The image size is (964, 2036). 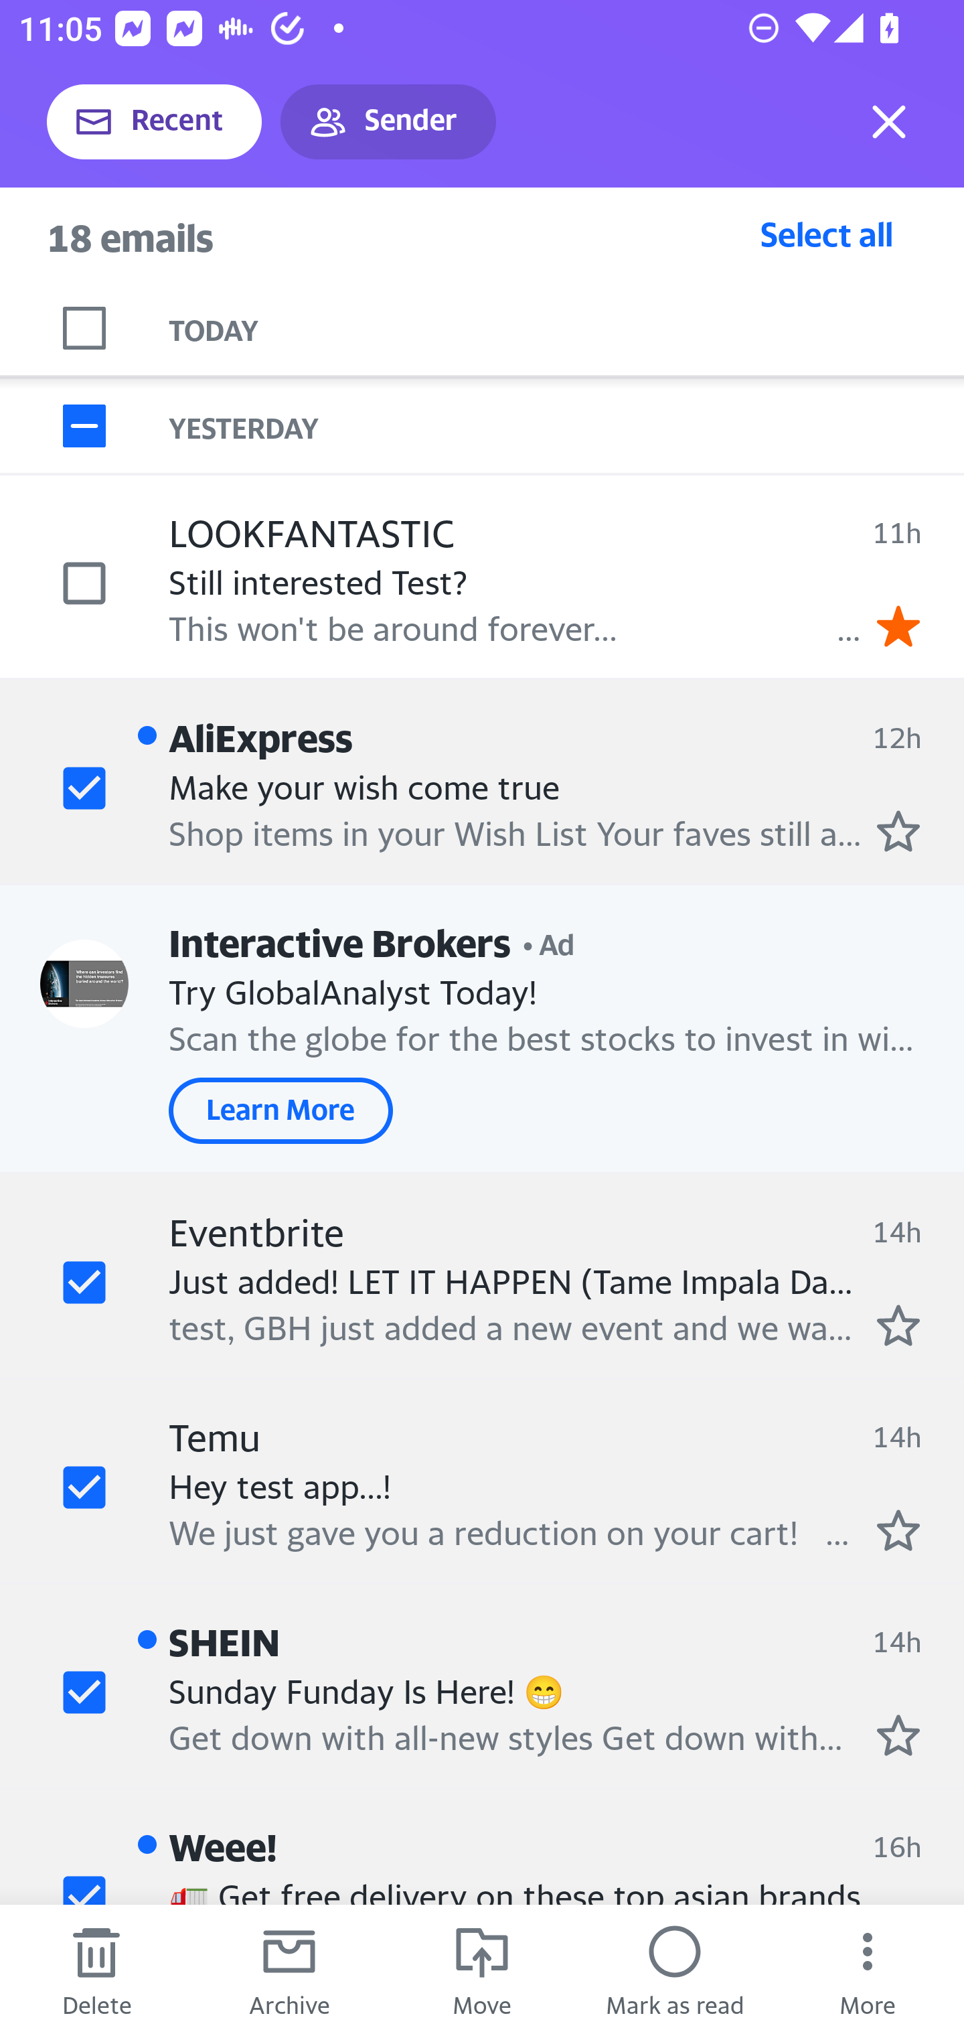 What do you see at coordinates (827, 234) in the screenshot?
I see `Select all` at bounding box center [827, 234].